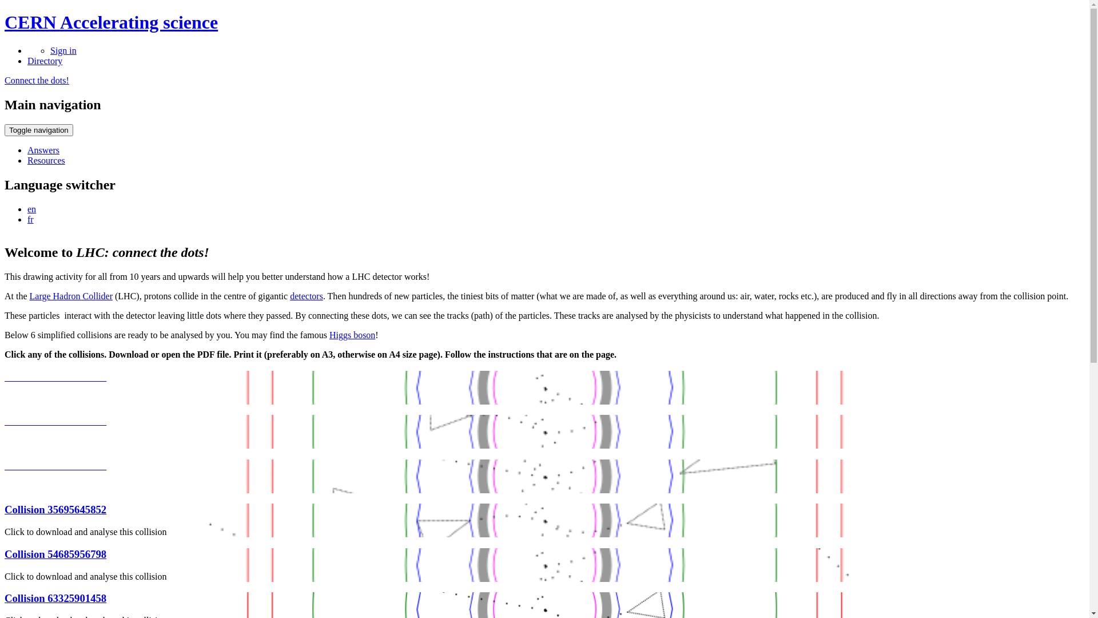 This screenshot has width=1098, height=618. Describe the element at coordinates (55, 599) in the screenshot. I see `Collision 63325901458` at that location.